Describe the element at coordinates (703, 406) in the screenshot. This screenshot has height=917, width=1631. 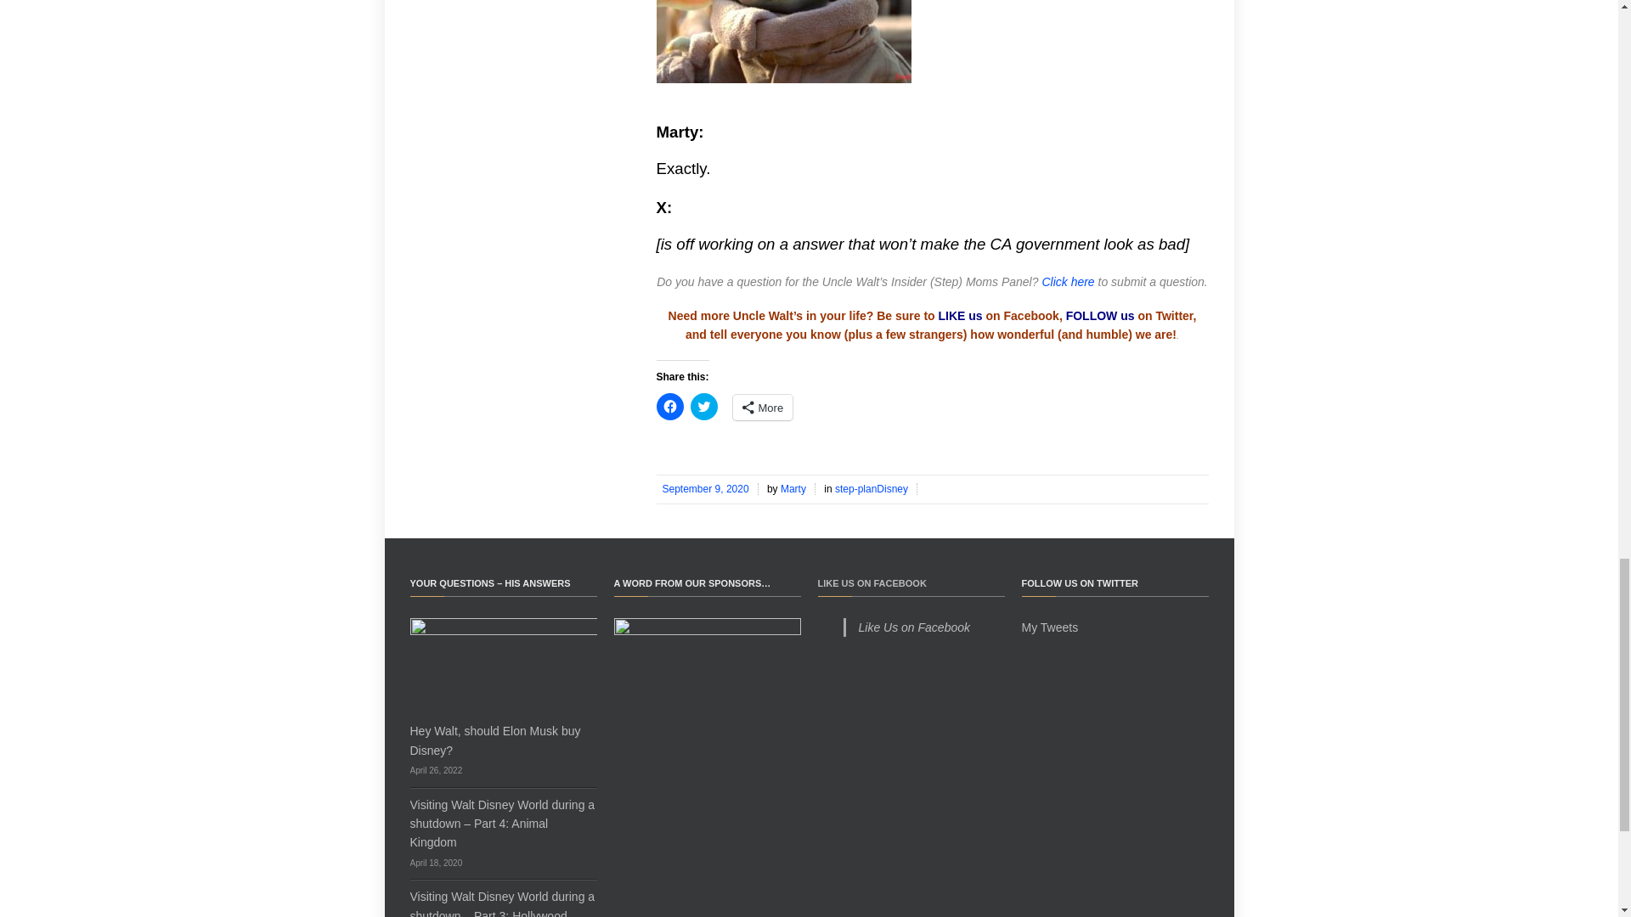
I see `Click to share on Twitter` at that location.